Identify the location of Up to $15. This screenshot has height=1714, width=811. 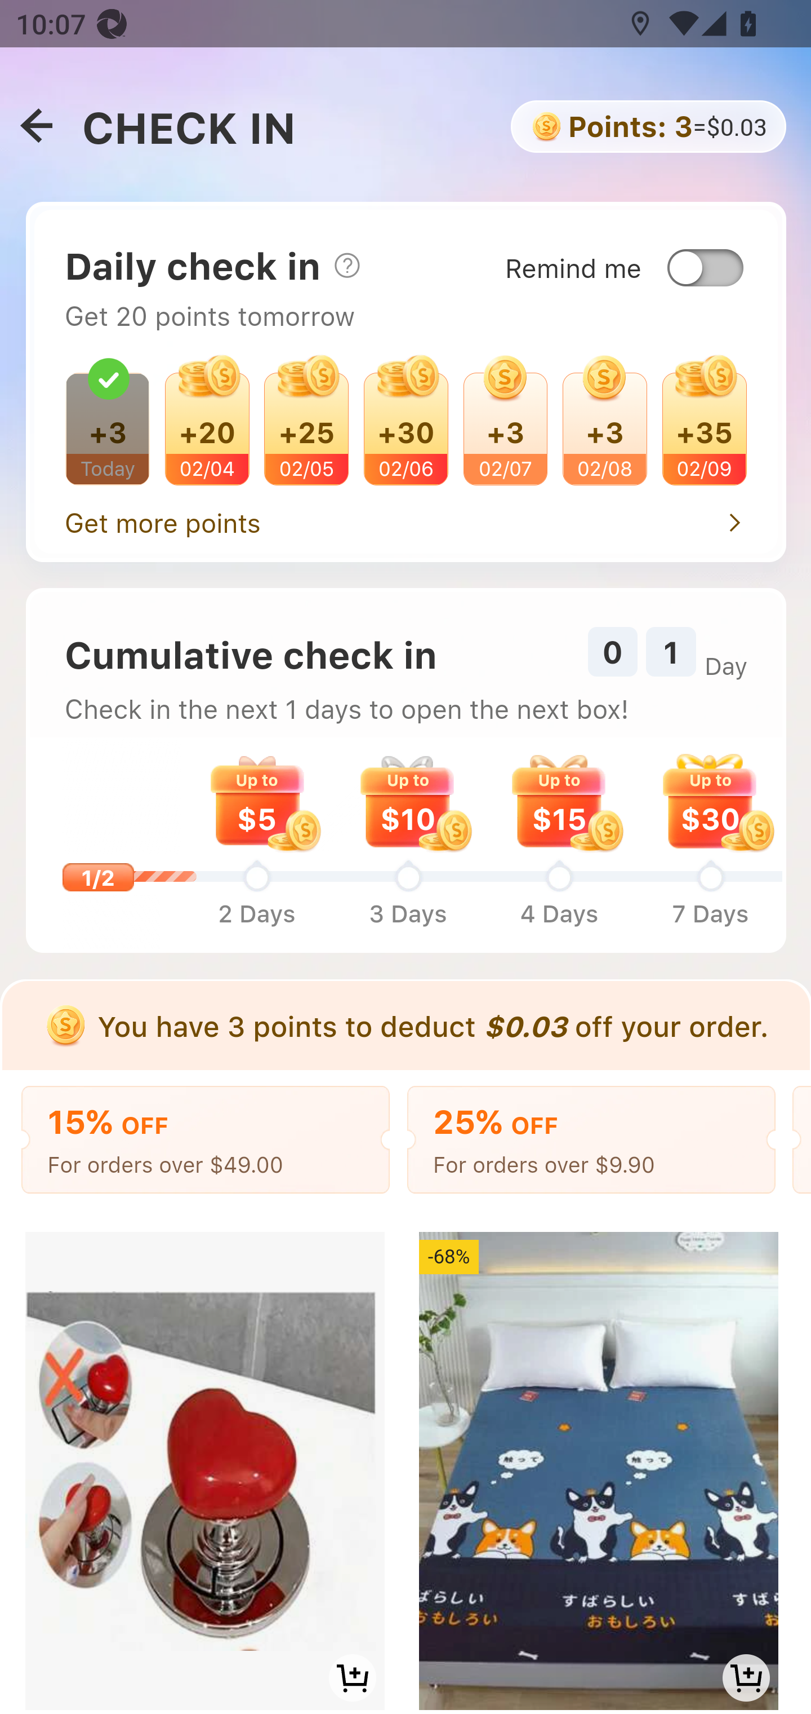
(559, 800).